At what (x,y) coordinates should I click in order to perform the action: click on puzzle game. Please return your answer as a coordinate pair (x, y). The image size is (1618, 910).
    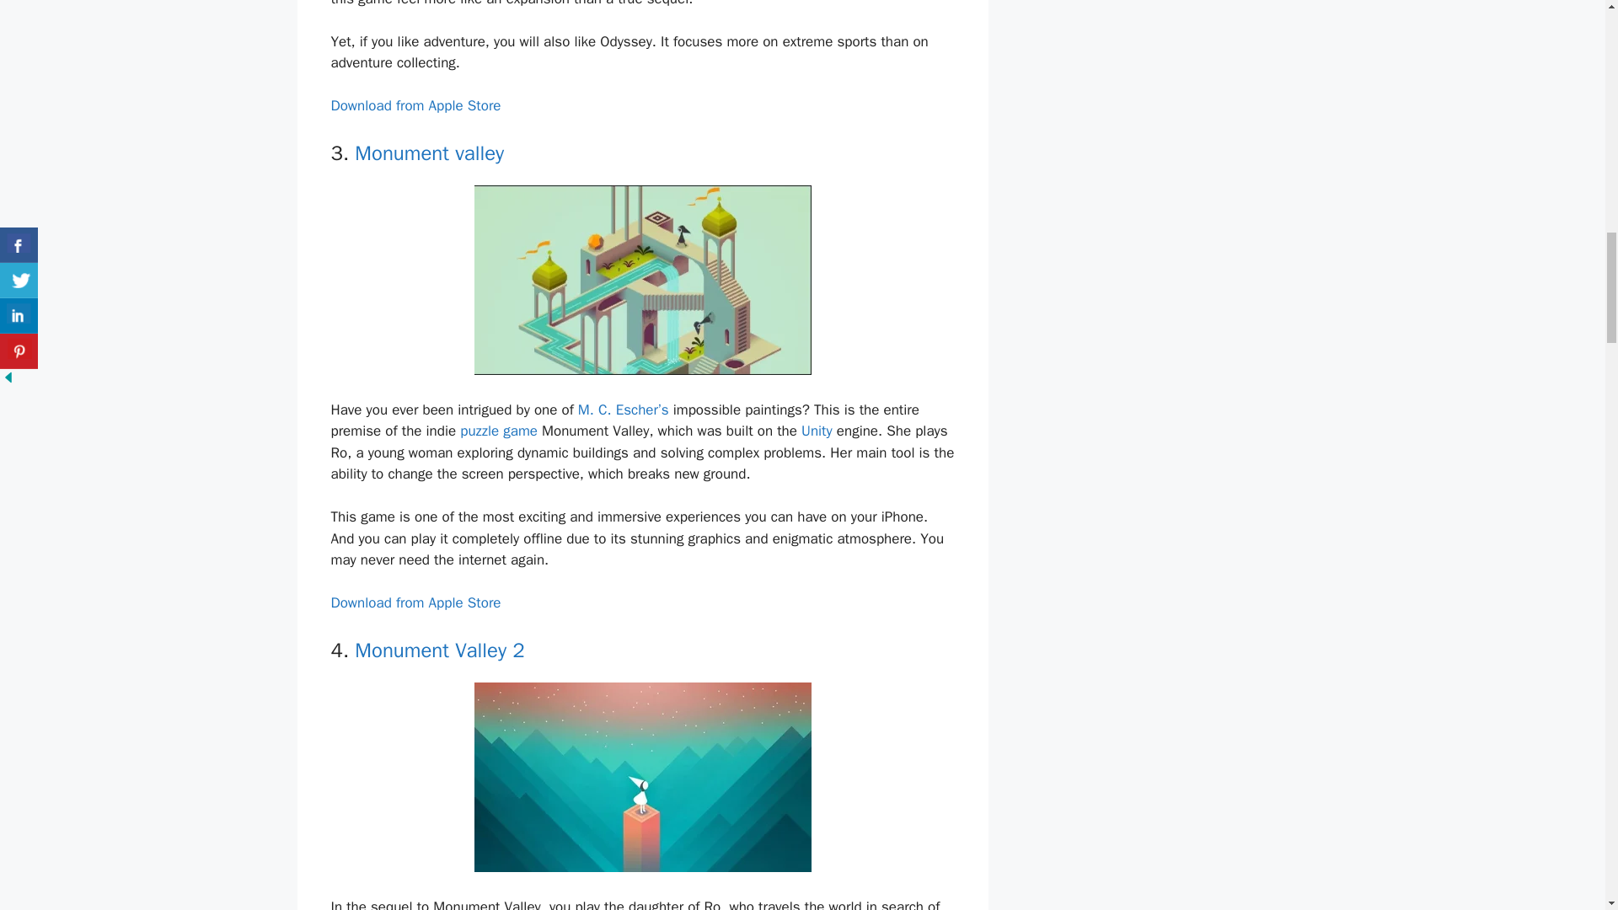
    Looking at the image, I should click on (498, 431).